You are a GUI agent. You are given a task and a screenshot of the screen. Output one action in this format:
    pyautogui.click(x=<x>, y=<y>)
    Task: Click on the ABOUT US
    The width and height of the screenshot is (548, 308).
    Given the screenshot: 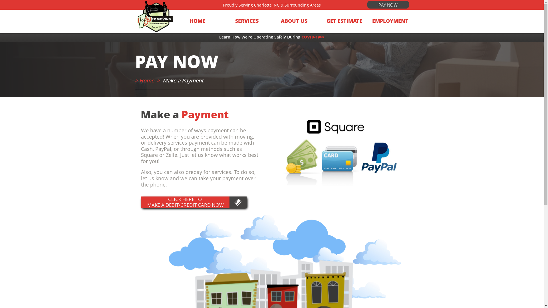 What is the action you would take?
    pyautogui.click(x=296, y=21)
    